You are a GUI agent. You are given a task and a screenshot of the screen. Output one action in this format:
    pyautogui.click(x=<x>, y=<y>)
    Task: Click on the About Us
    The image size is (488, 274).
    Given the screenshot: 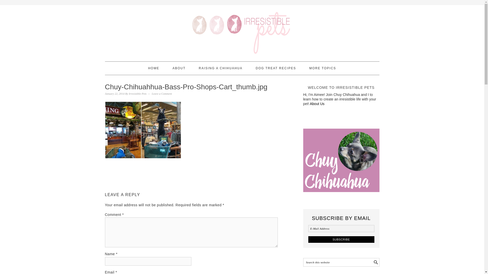 What is the action you would take?
    pyautogui.click(x=317, y=104)
    